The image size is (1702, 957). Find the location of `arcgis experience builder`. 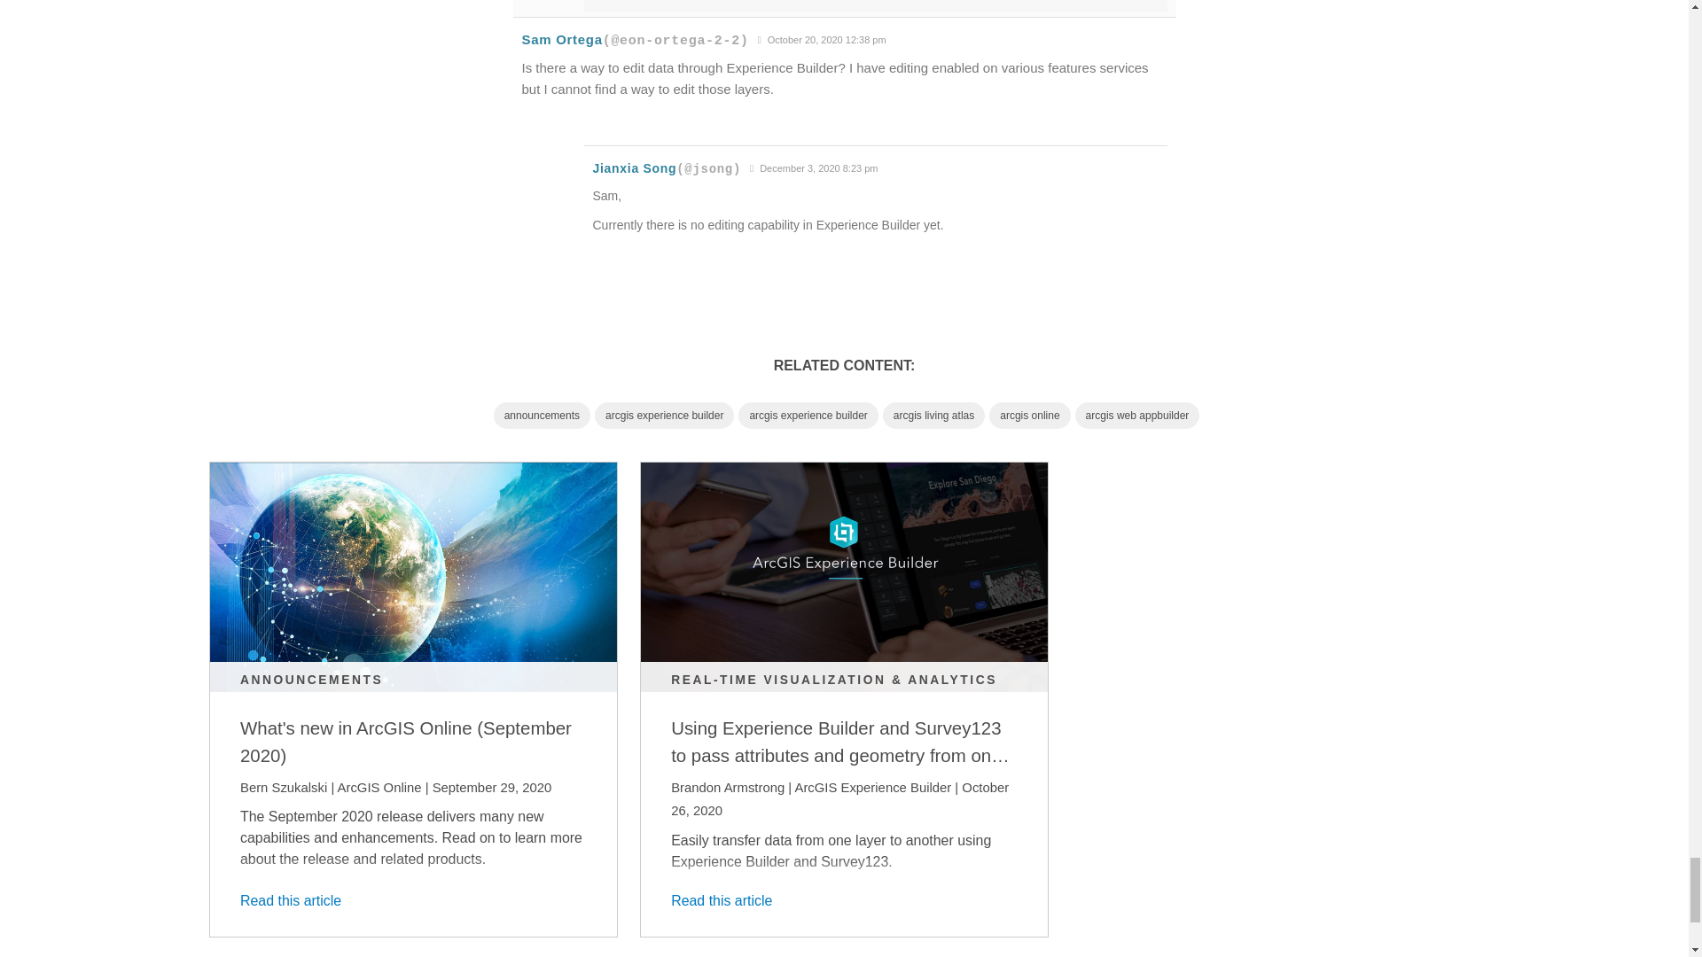

arcgis experience builder is located at coordinates (663, 415).